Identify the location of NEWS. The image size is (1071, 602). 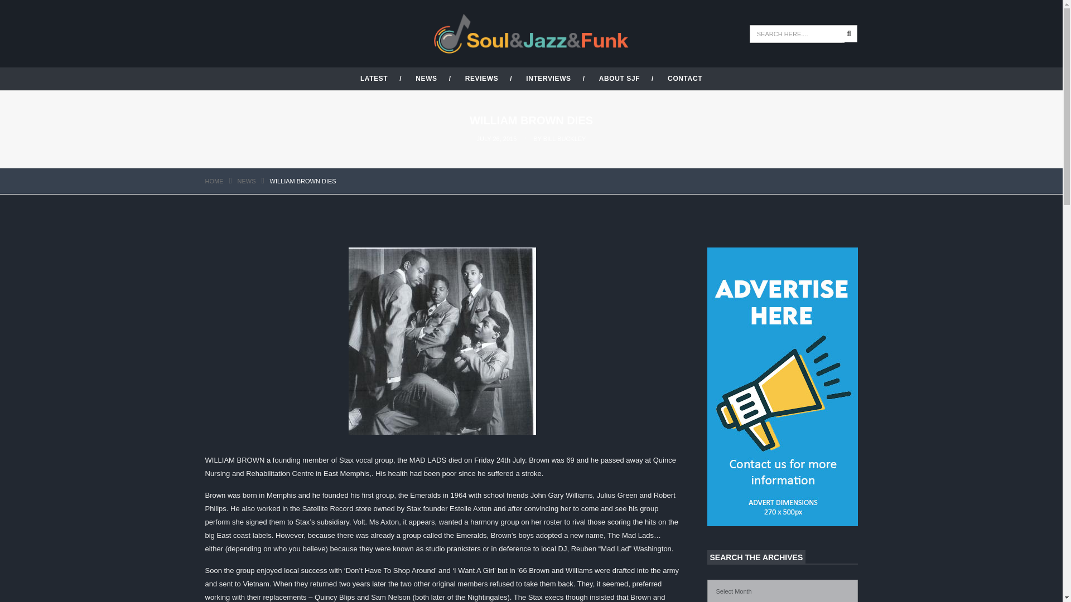
(426, 78).